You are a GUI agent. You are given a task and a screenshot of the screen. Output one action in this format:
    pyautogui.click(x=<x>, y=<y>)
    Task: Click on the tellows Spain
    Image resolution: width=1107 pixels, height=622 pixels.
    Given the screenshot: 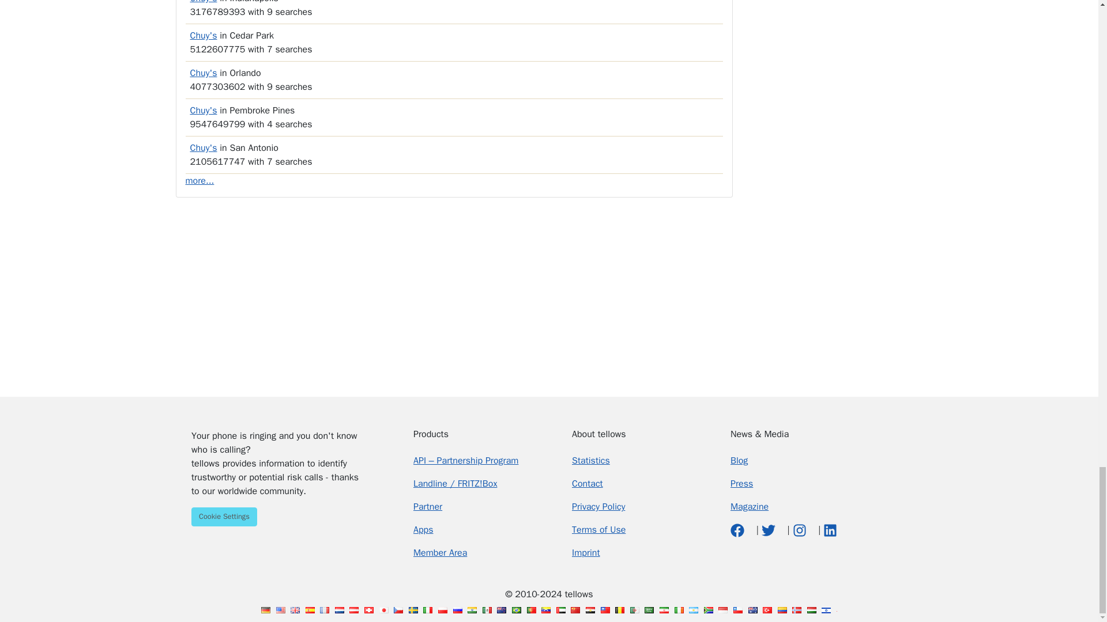 What is the action you would take?
    pyautogui.click(x=310, y=610)
    